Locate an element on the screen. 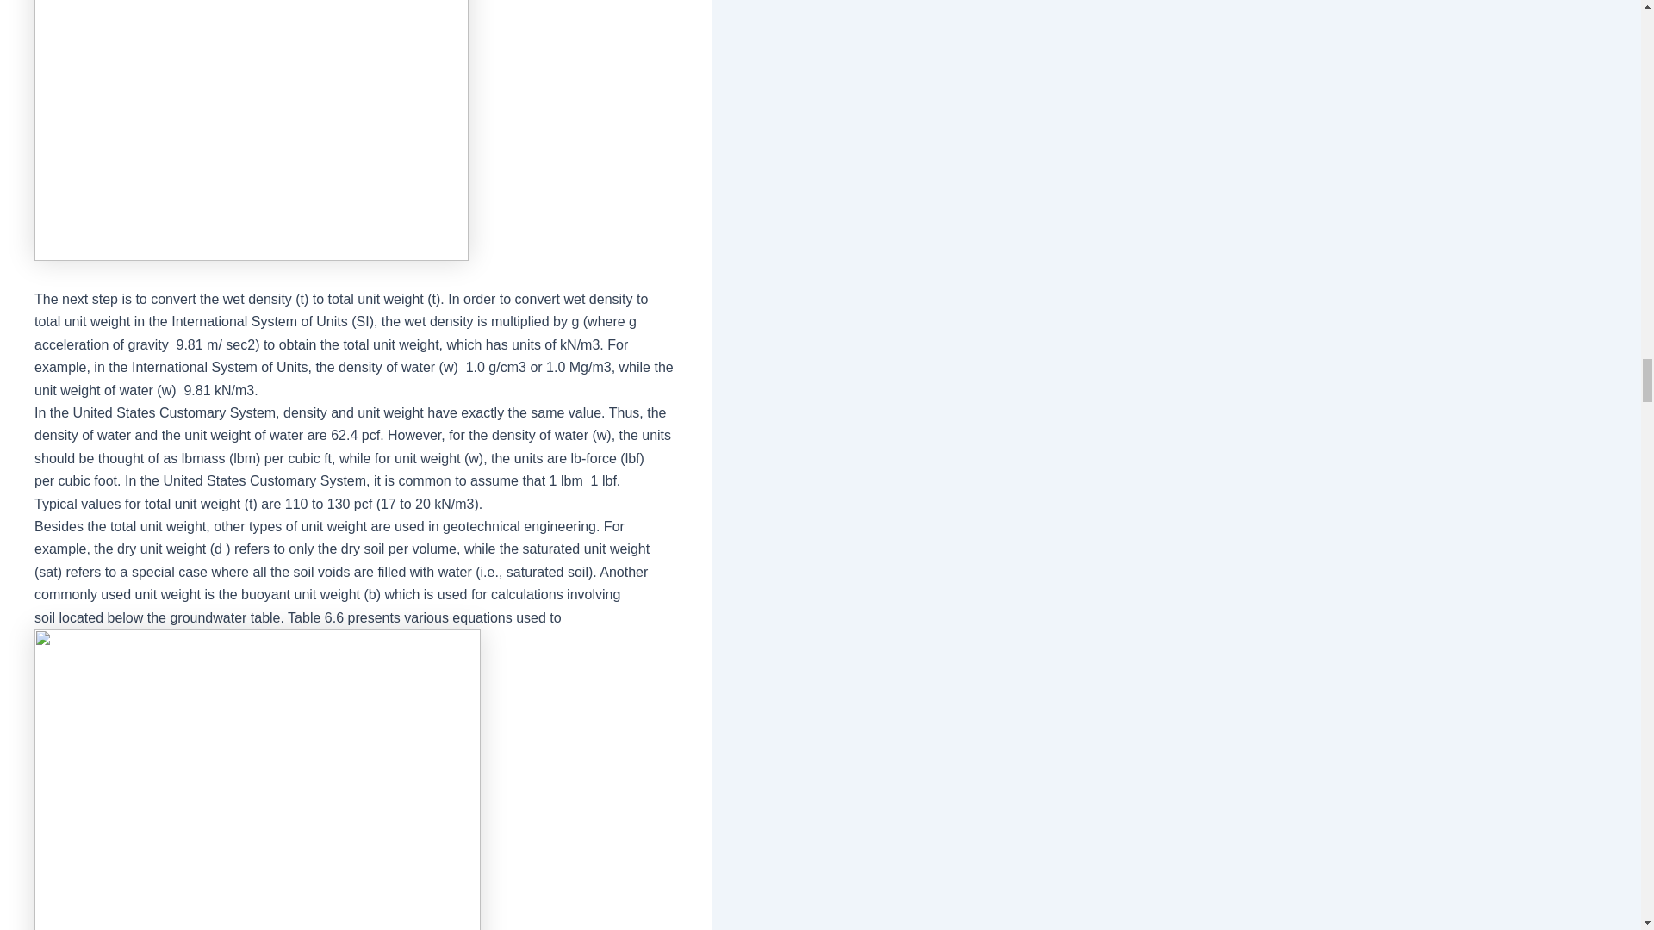 The image size is (1654, 930). TABLE 6.6 Unit Weight Relationships is located at coordinates (258, 780).